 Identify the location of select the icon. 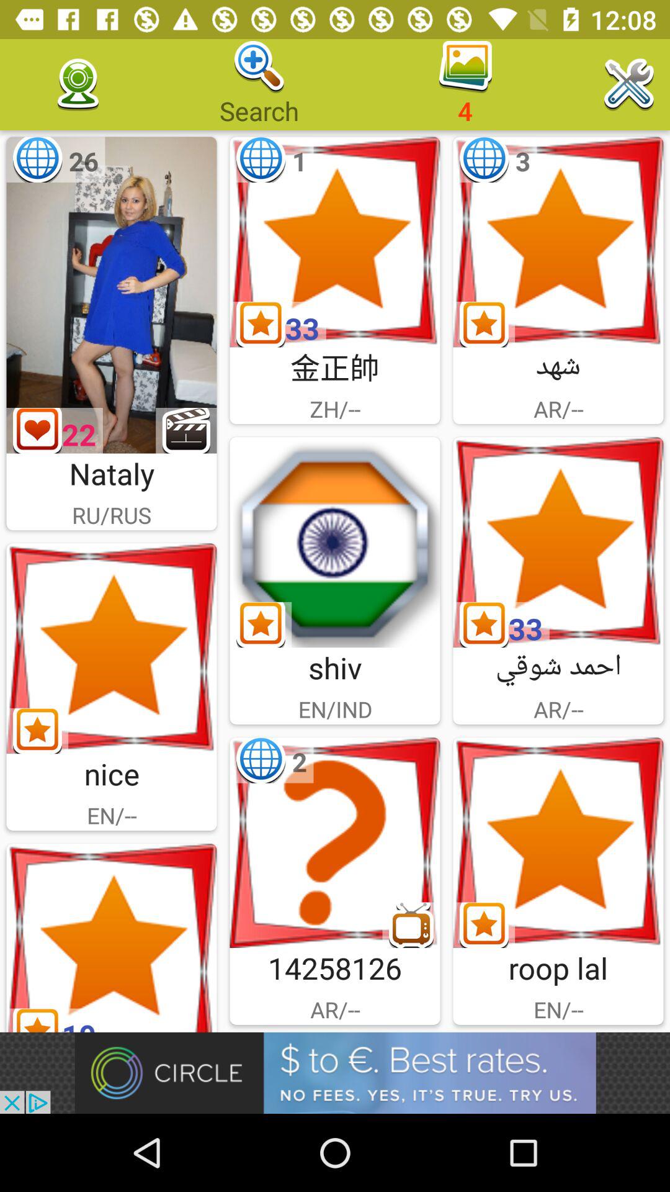
(335, 843).